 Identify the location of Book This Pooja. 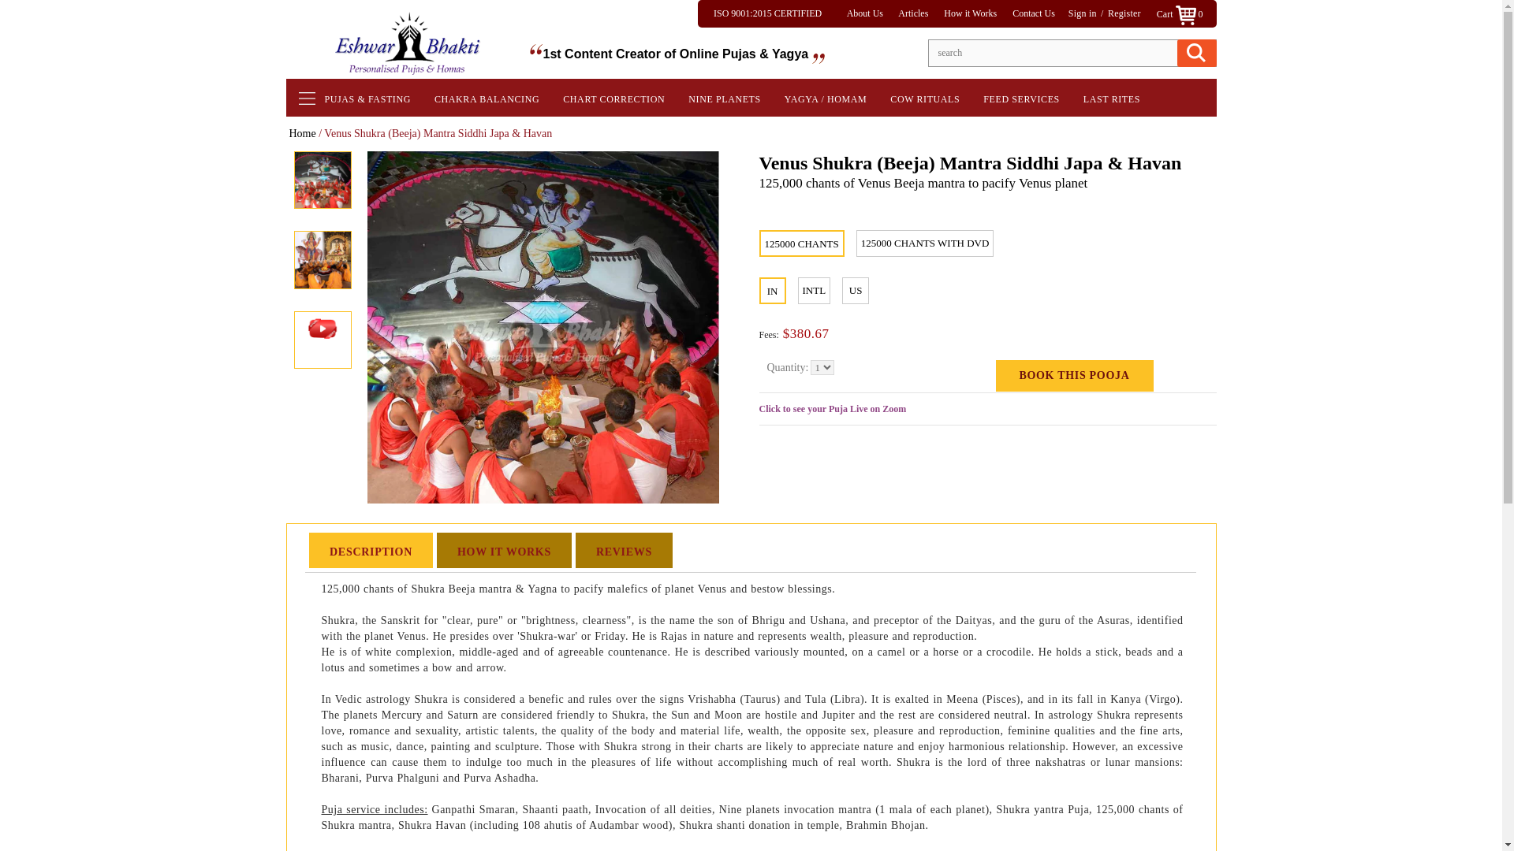
(1073, 375).